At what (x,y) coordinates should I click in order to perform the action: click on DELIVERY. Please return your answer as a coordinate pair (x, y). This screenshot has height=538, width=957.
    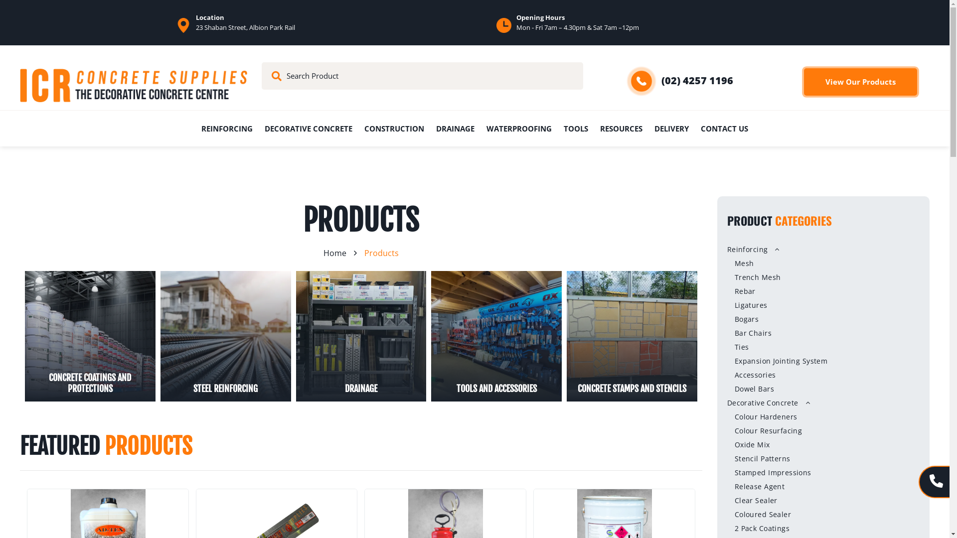
    Looking at the image, I should click on (672, 129).